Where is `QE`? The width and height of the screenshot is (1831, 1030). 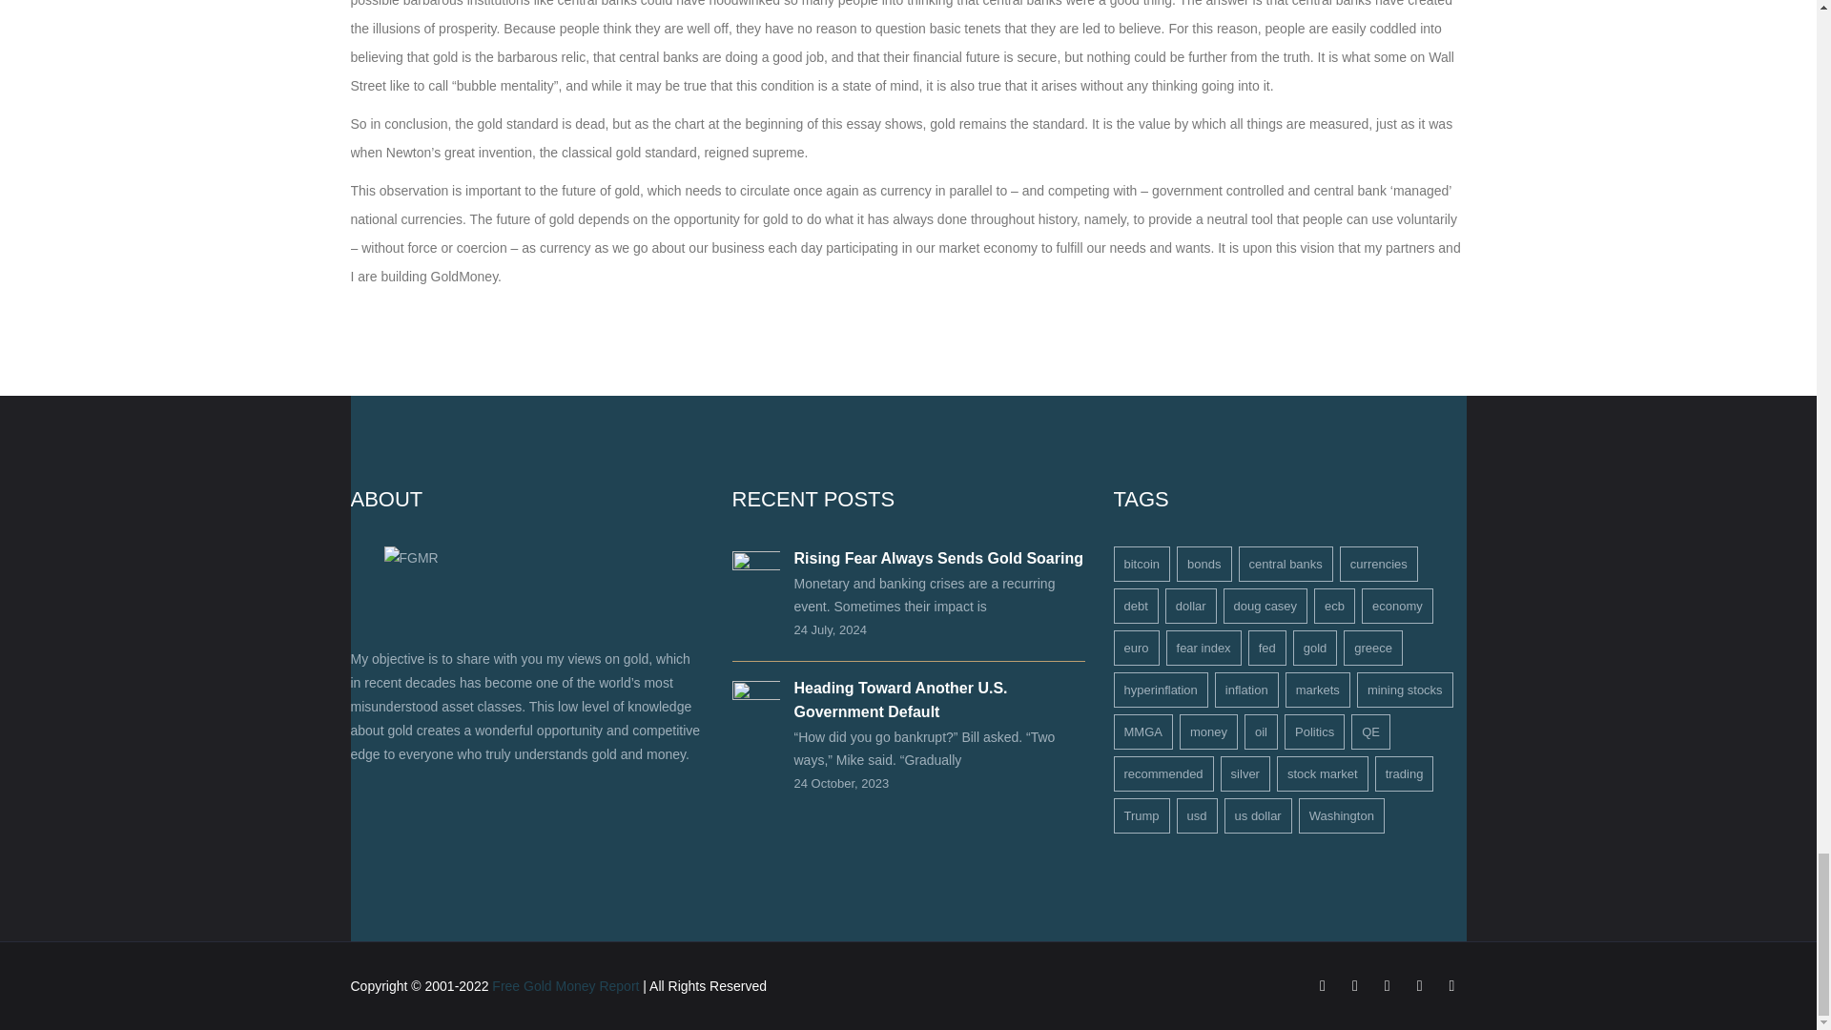
QE is located at coordinates (1369, 732).